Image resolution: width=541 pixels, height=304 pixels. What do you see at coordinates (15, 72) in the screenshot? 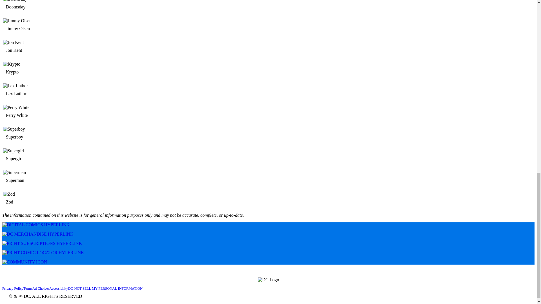
I see `Krypto` at bounding box center [15, 72].